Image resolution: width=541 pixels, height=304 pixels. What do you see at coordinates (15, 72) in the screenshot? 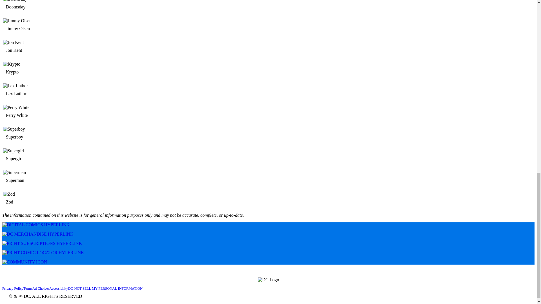
I see `Krypto` at bounding box center [15, 72].